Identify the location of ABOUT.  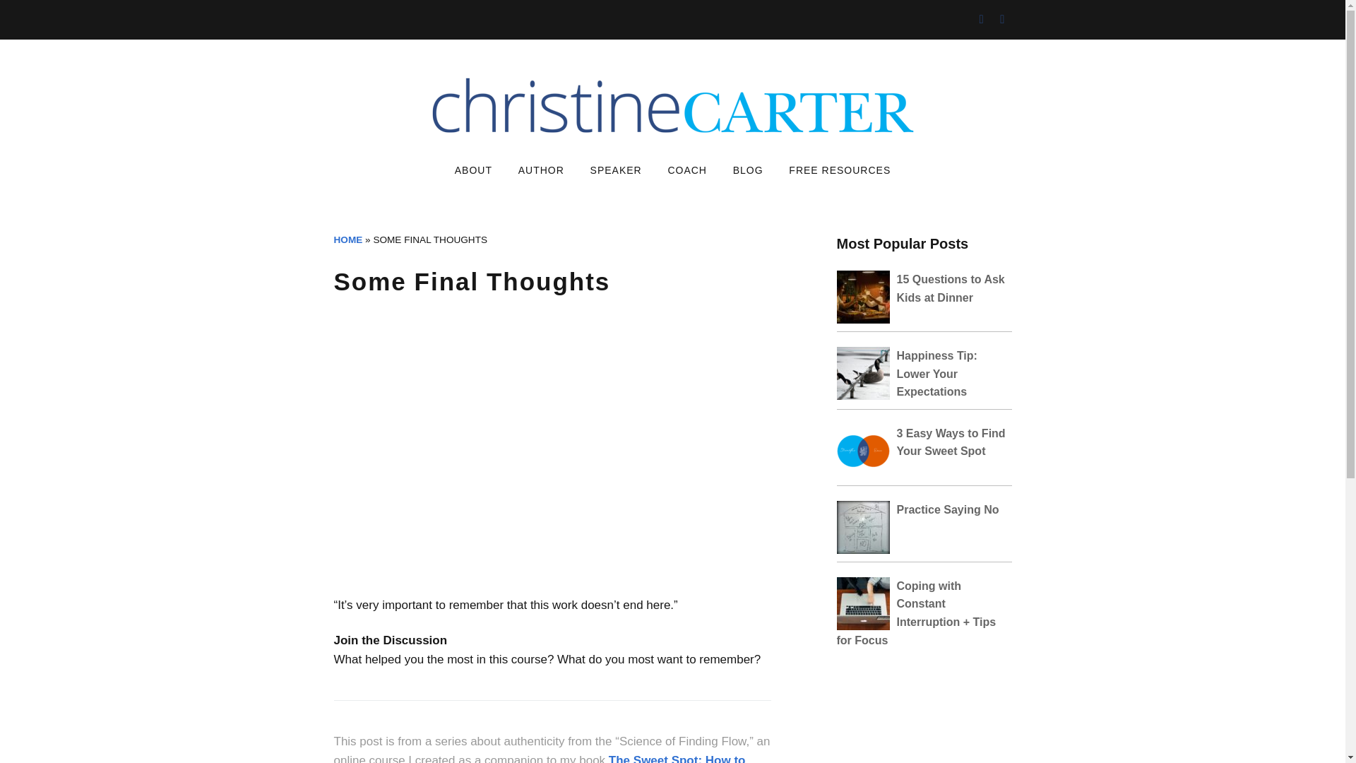
(473, 171).